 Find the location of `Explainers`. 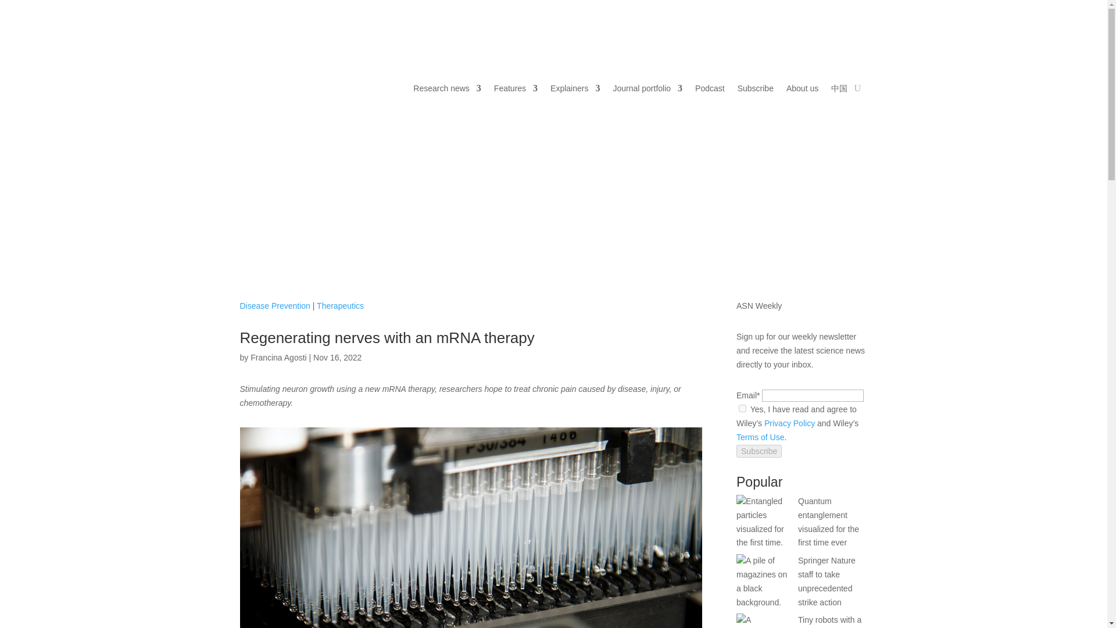

Explainers is located at coordinates (575, 88).